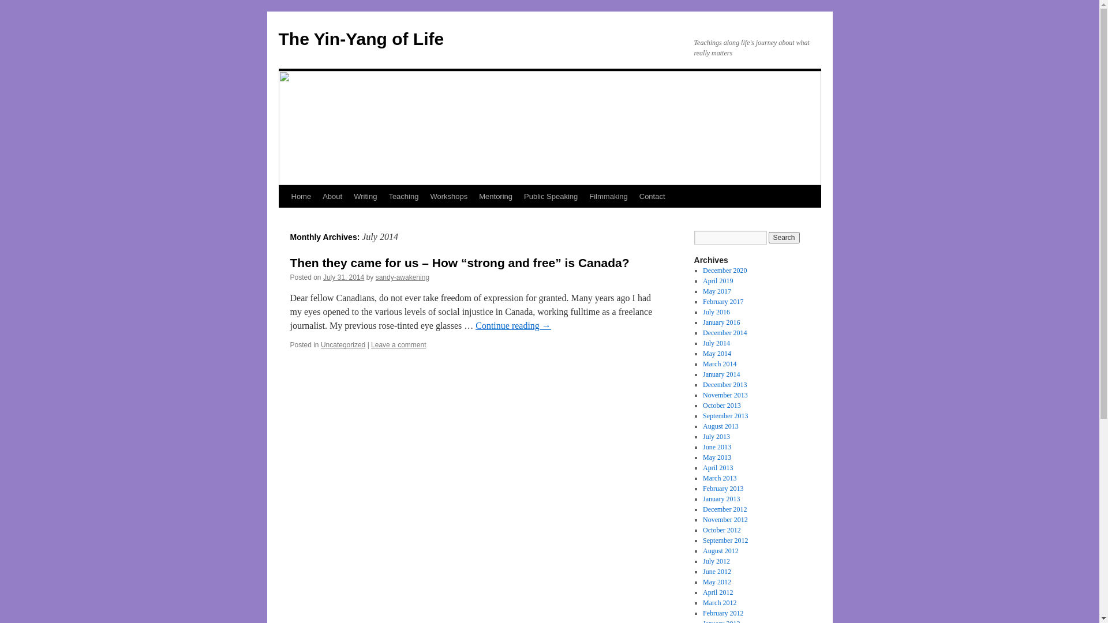 Image resolution: width=1108 pixels, height=623 pixels. Describe the element at coordinates (722, 406) in the screenshot. I see `October 2013` at that location.